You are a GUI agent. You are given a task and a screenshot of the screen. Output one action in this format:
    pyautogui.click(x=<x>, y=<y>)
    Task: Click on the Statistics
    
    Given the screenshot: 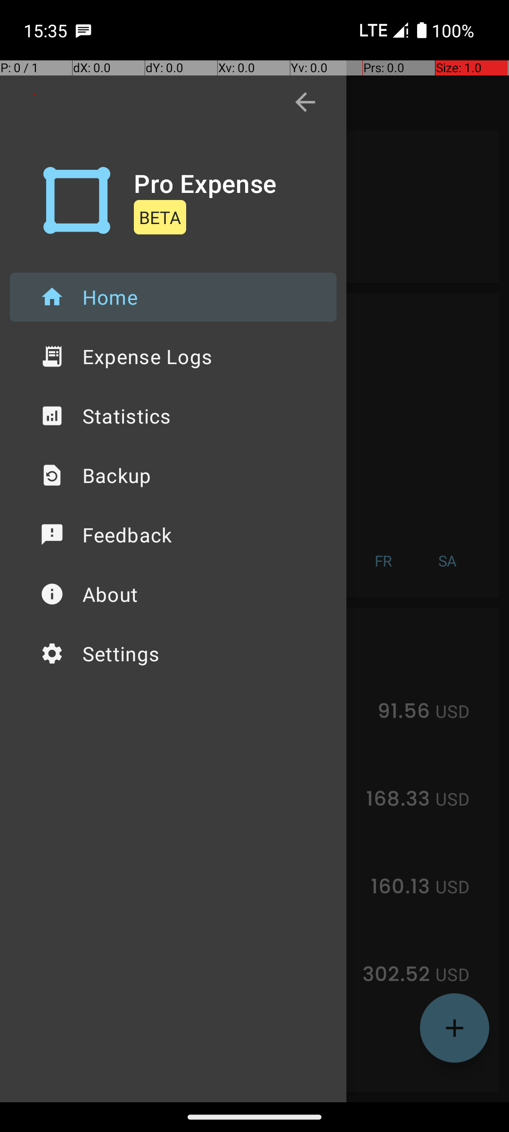 What is the action you would take?
    pyautogui.click(x=173, y=416)
    